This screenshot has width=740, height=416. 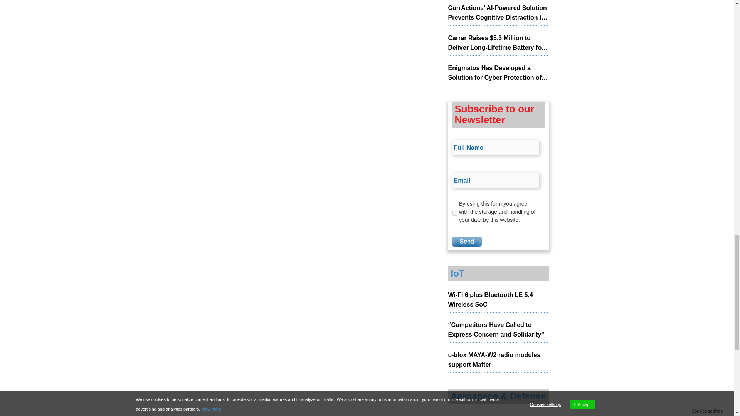 I want to click on true, so click(x=455, y=213).